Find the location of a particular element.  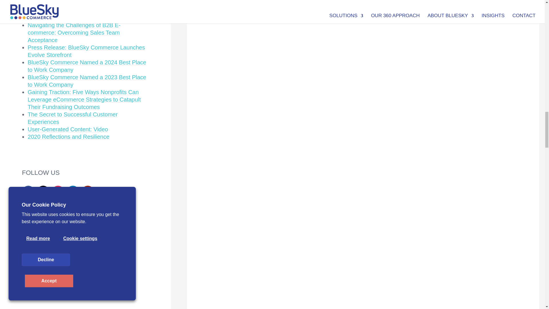

Follow on X is located at coordinates (43, 191).